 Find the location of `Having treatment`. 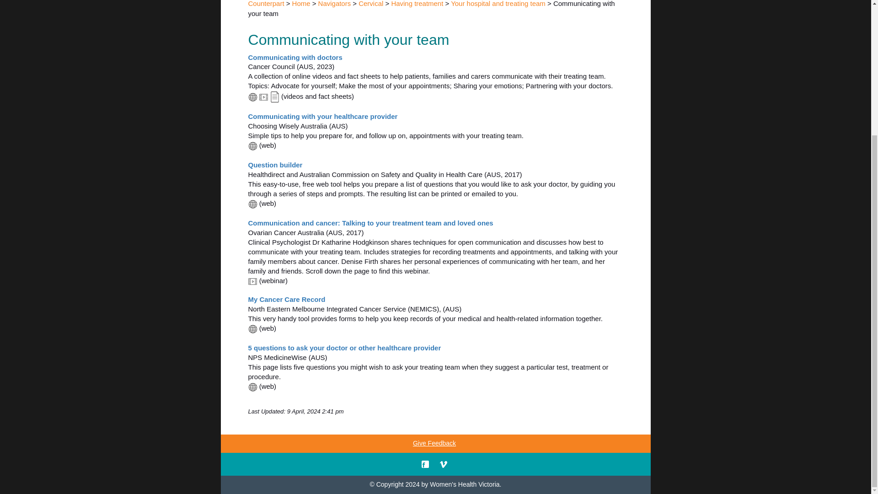

Having treatment is located at coordinates (417, 4).